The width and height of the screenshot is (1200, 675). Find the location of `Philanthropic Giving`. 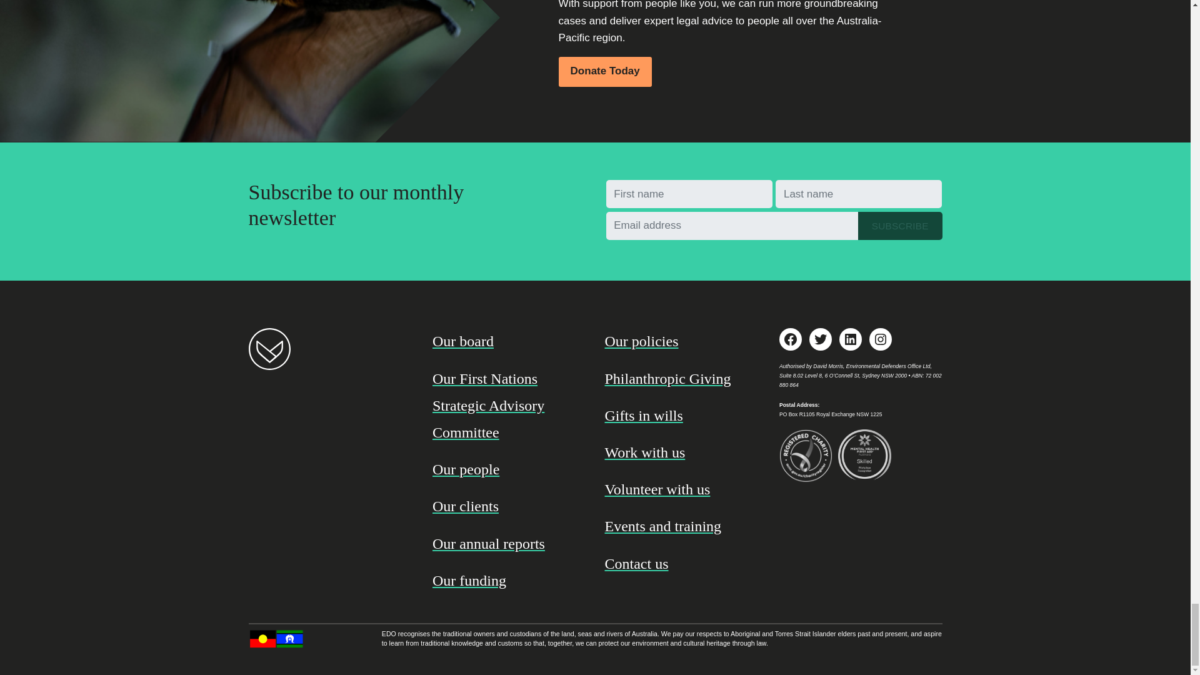

Philanthropic Giving is located at coordinates (681, 379).